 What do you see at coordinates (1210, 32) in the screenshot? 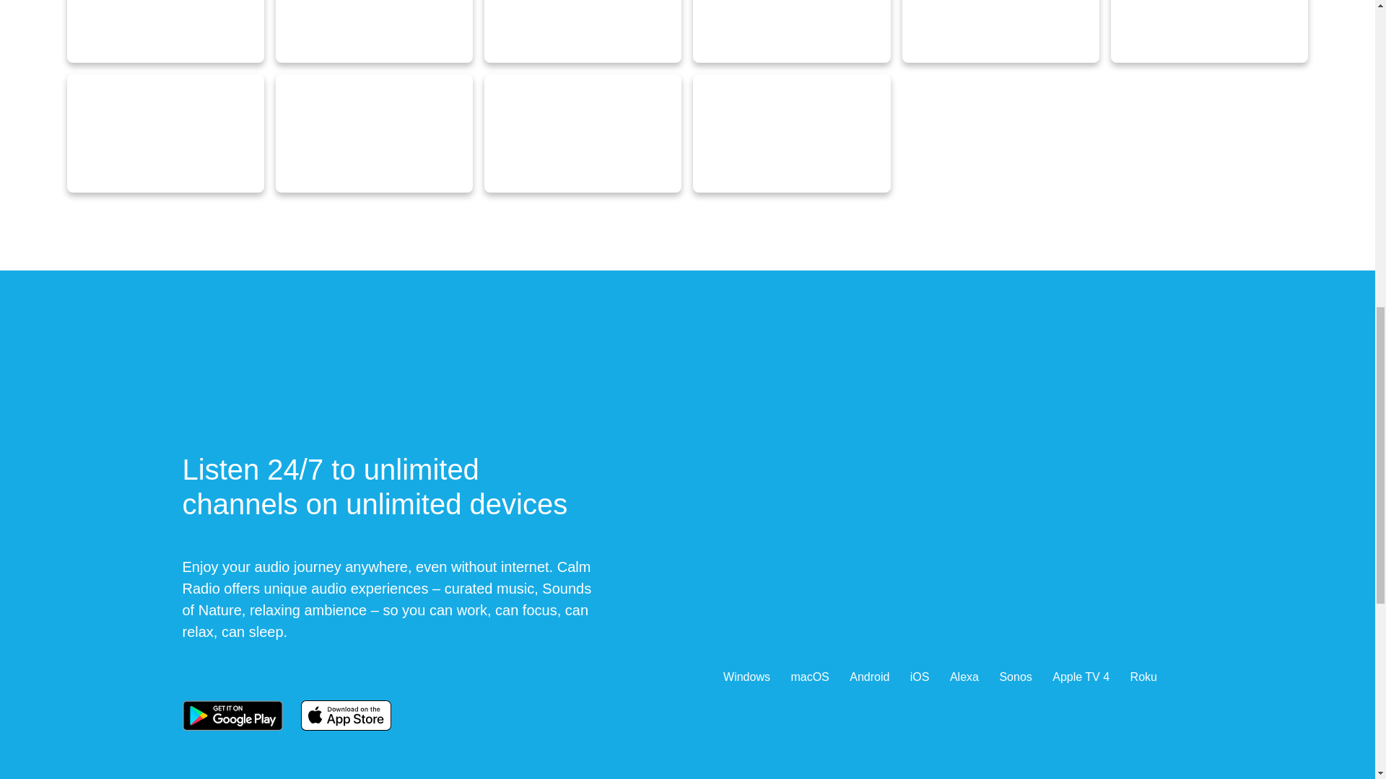
I see `PEACEFUL BACH` at bounding box center [1210, 32].